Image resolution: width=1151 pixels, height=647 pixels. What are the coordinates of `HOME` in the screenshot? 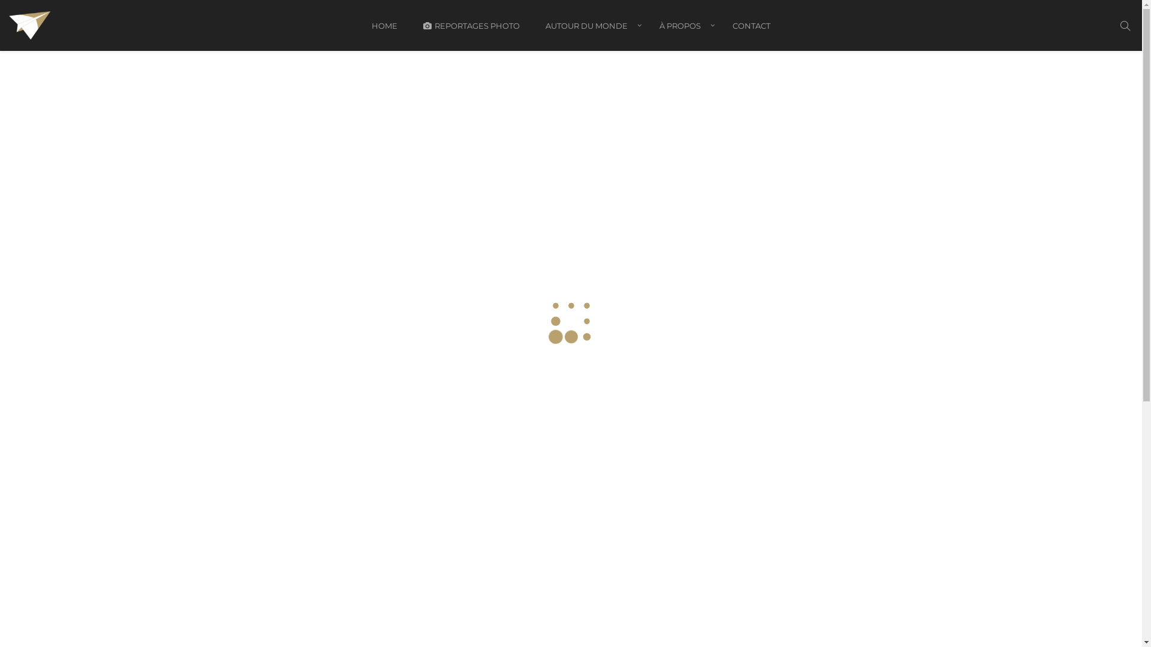 It's located at (385, 34).